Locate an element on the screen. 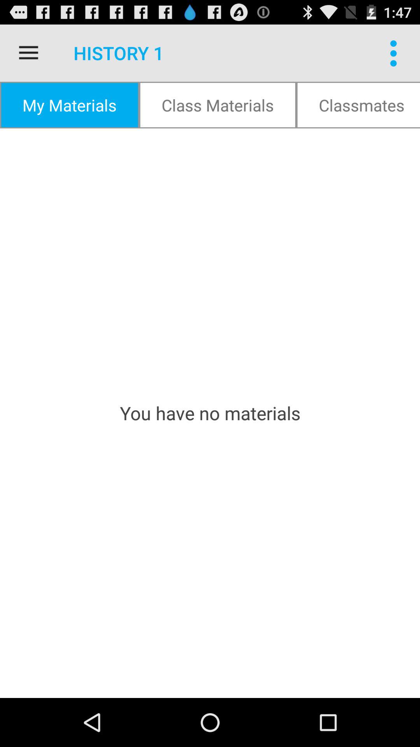 This screenshot has width=420, height=747. choose icon below the history 1 item is located at coordinates (218, 105).